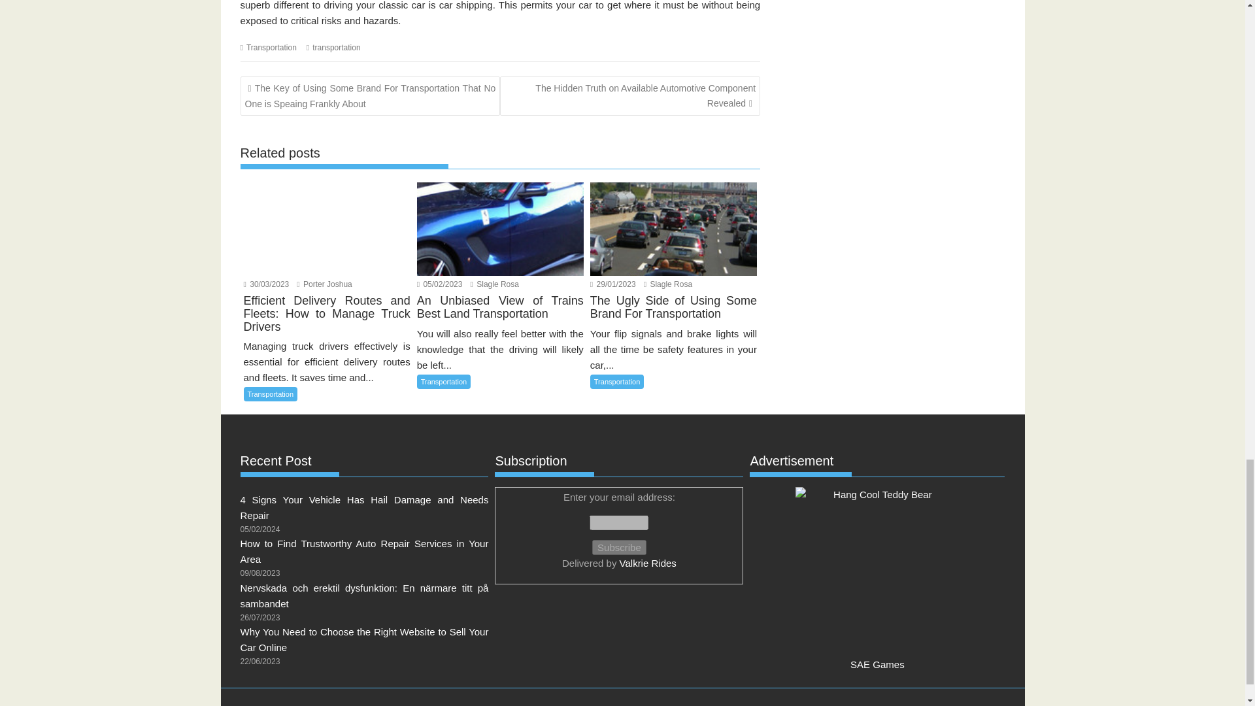 The height and width of the screenshot is (706, 1255). Describe the element at coordinates (271, 394) in the screenshot. I see `Transportation` at that location.